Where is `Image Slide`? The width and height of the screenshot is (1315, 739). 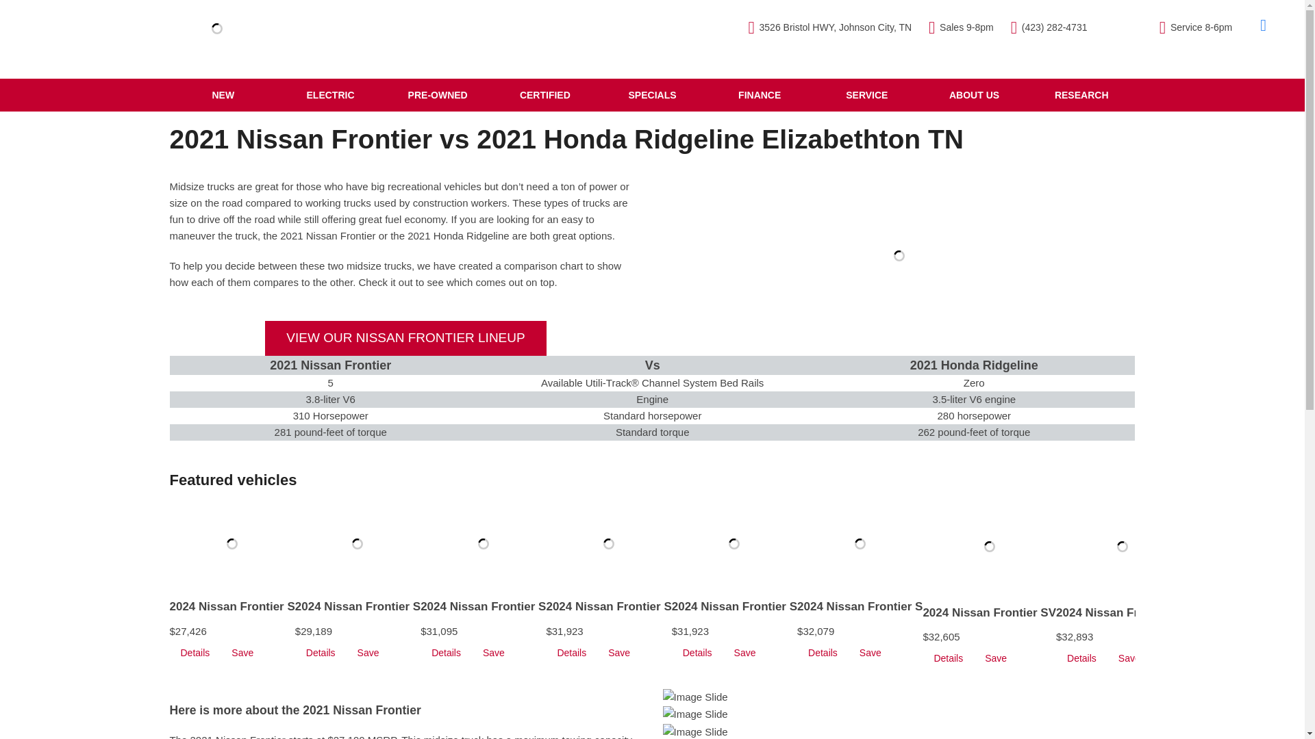
Image Slide is located at coordinates (695, 731).